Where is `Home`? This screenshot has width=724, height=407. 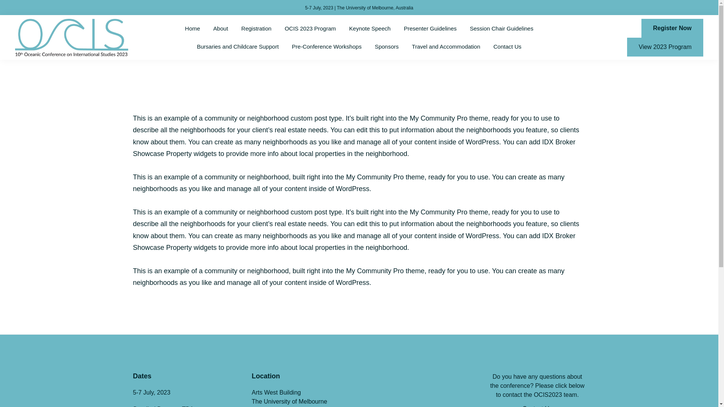
Home is located at coordinates (193, 29).